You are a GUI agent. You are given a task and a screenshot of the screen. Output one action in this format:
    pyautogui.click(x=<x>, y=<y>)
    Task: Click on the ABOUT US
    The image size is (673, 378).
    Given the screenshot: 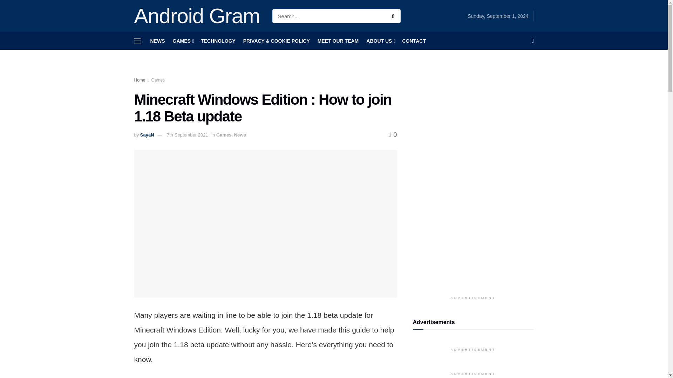 What is the action you would take?
    pyautogui.click(x=380, y=41)
    